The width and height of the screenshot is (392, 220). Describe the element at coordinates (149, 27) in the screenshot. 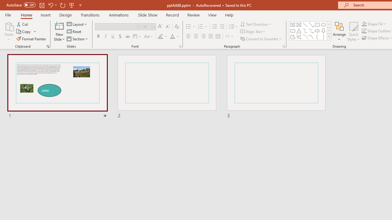

I see `Font Size` at that location.